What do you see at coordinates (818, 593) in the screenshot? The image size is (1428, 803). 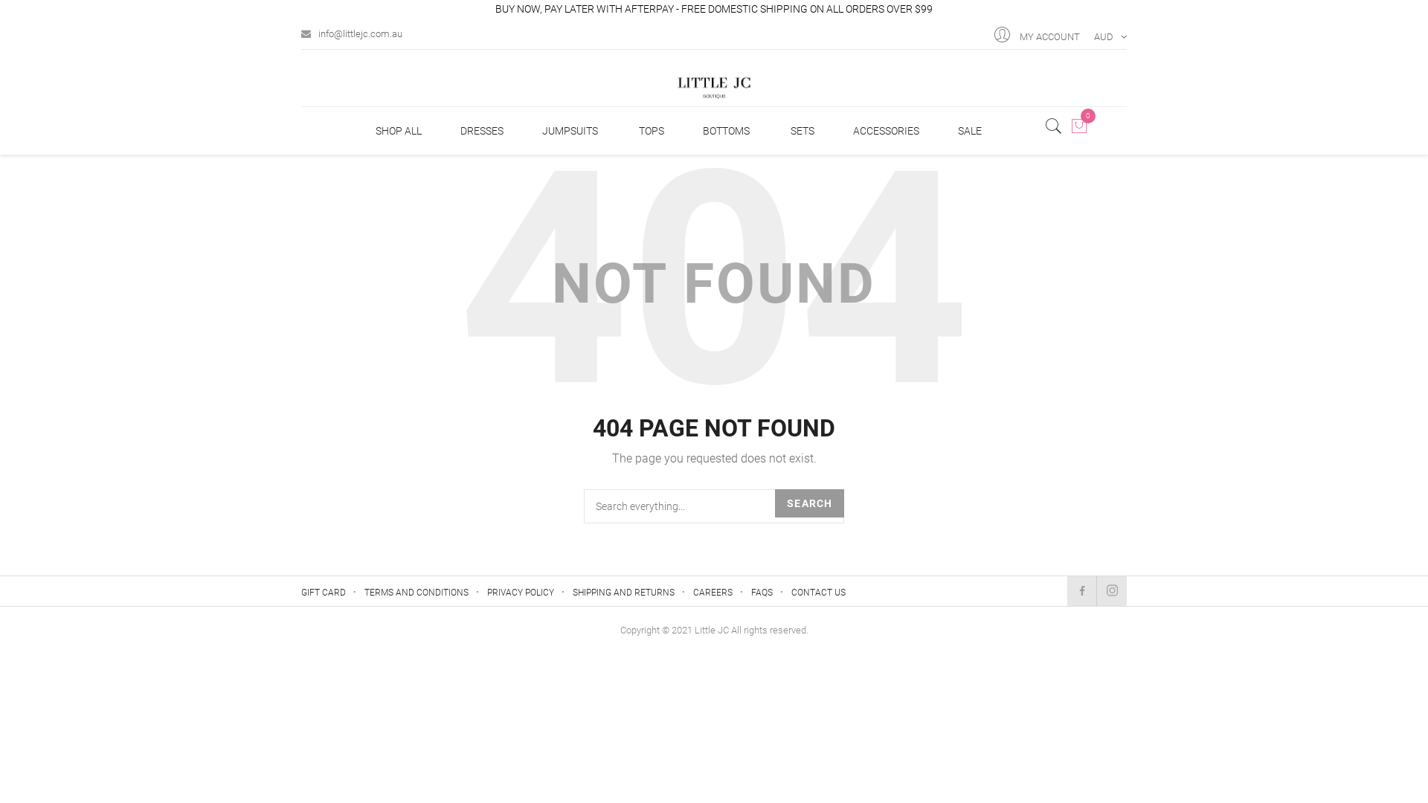 I see `CONTACT US` at bounding box center [818, 593].